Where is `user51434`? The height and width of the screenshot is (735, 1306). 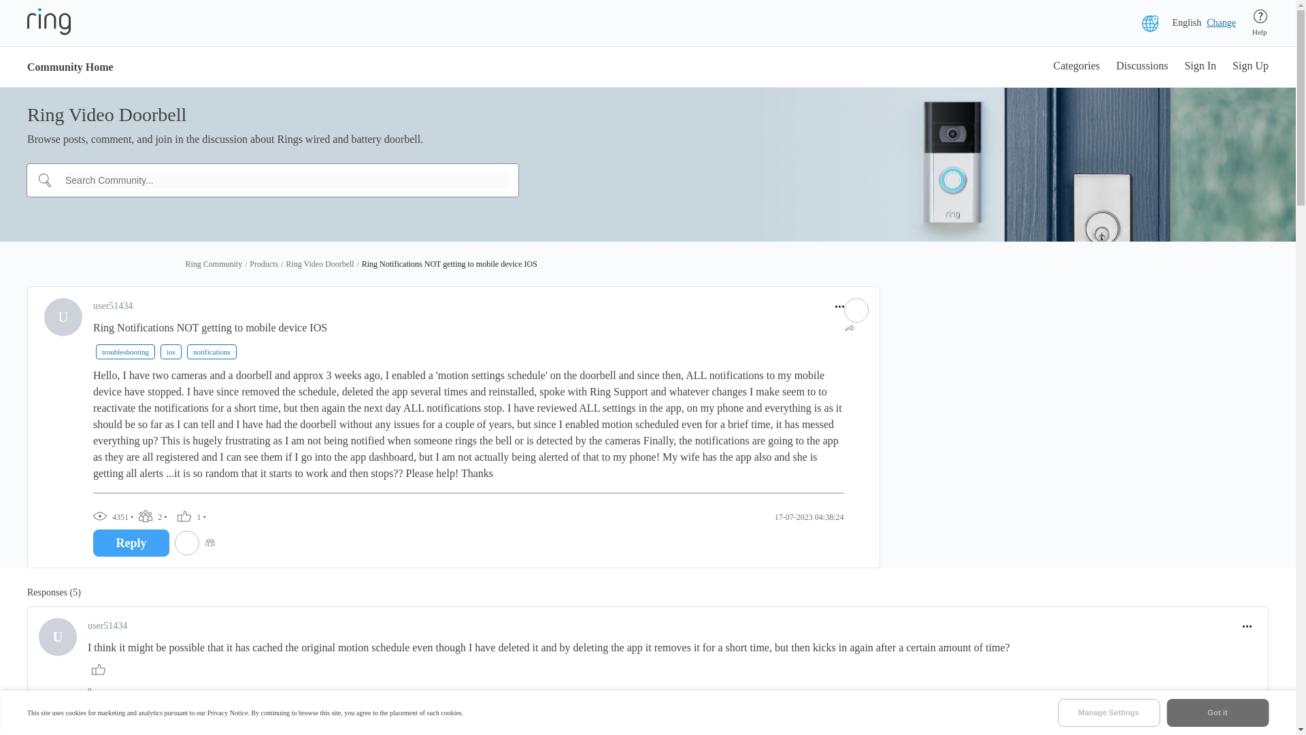 user51434 is located at coordinates (107, 626).